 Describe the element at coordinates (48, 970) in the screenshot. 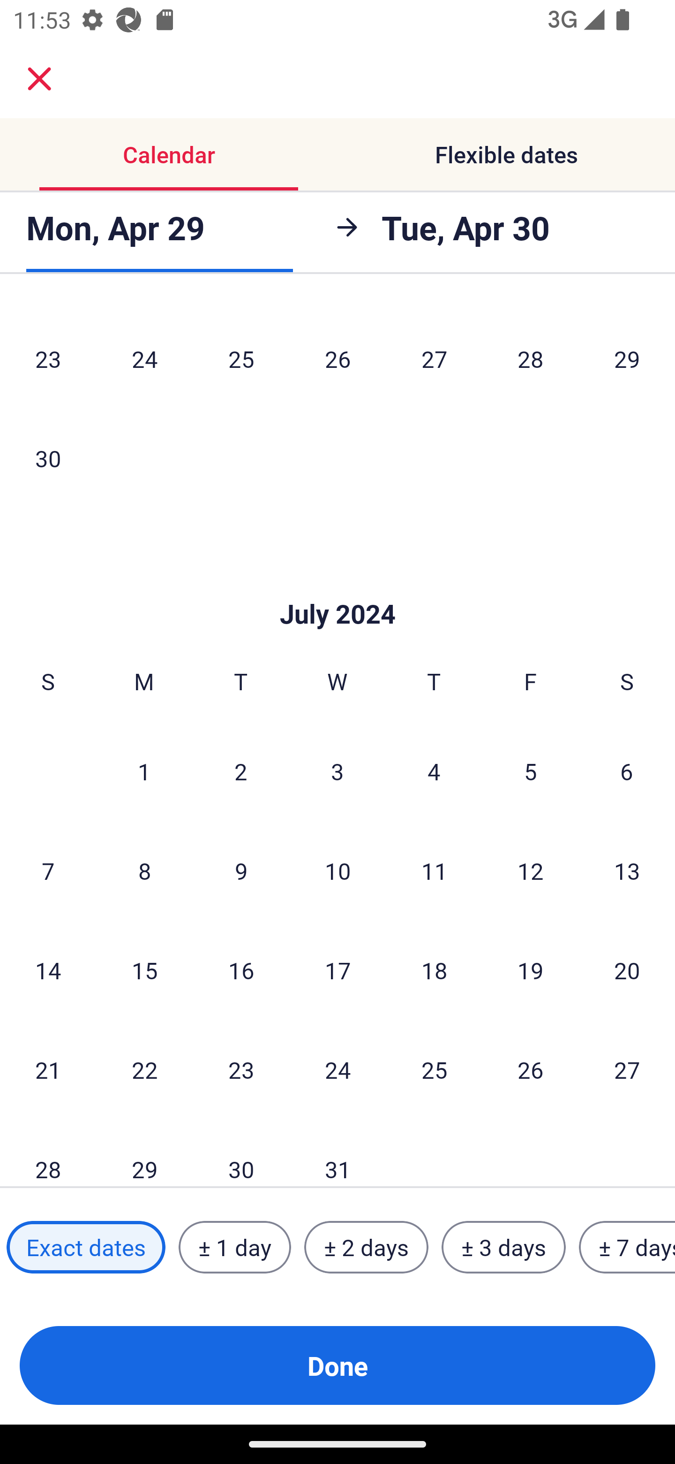

I see `14 Sunday, July 14, 2024` at that location.